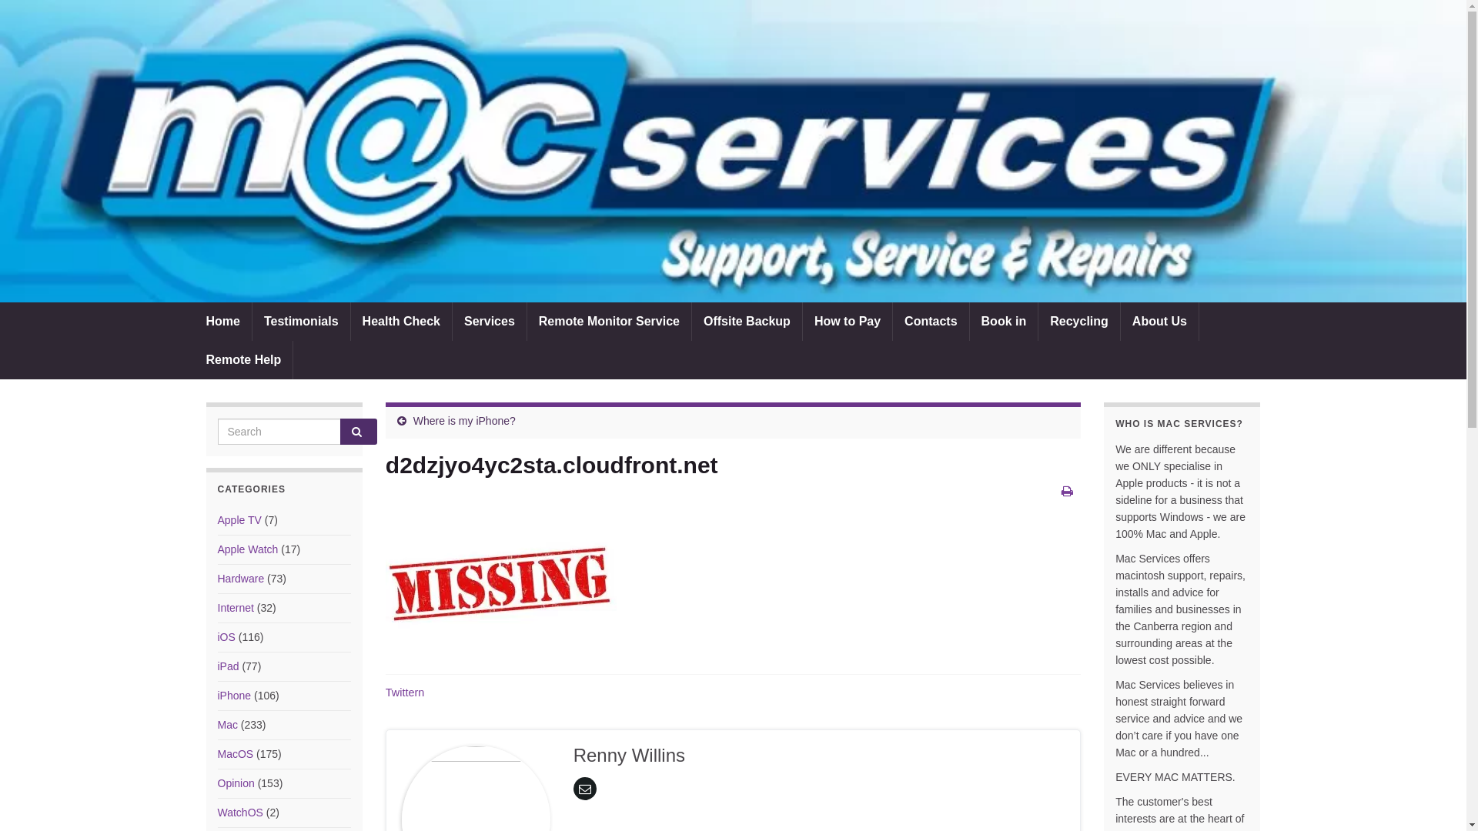 The image size is (1478, 831). I want to click on Remote Help, so click(243, 360).